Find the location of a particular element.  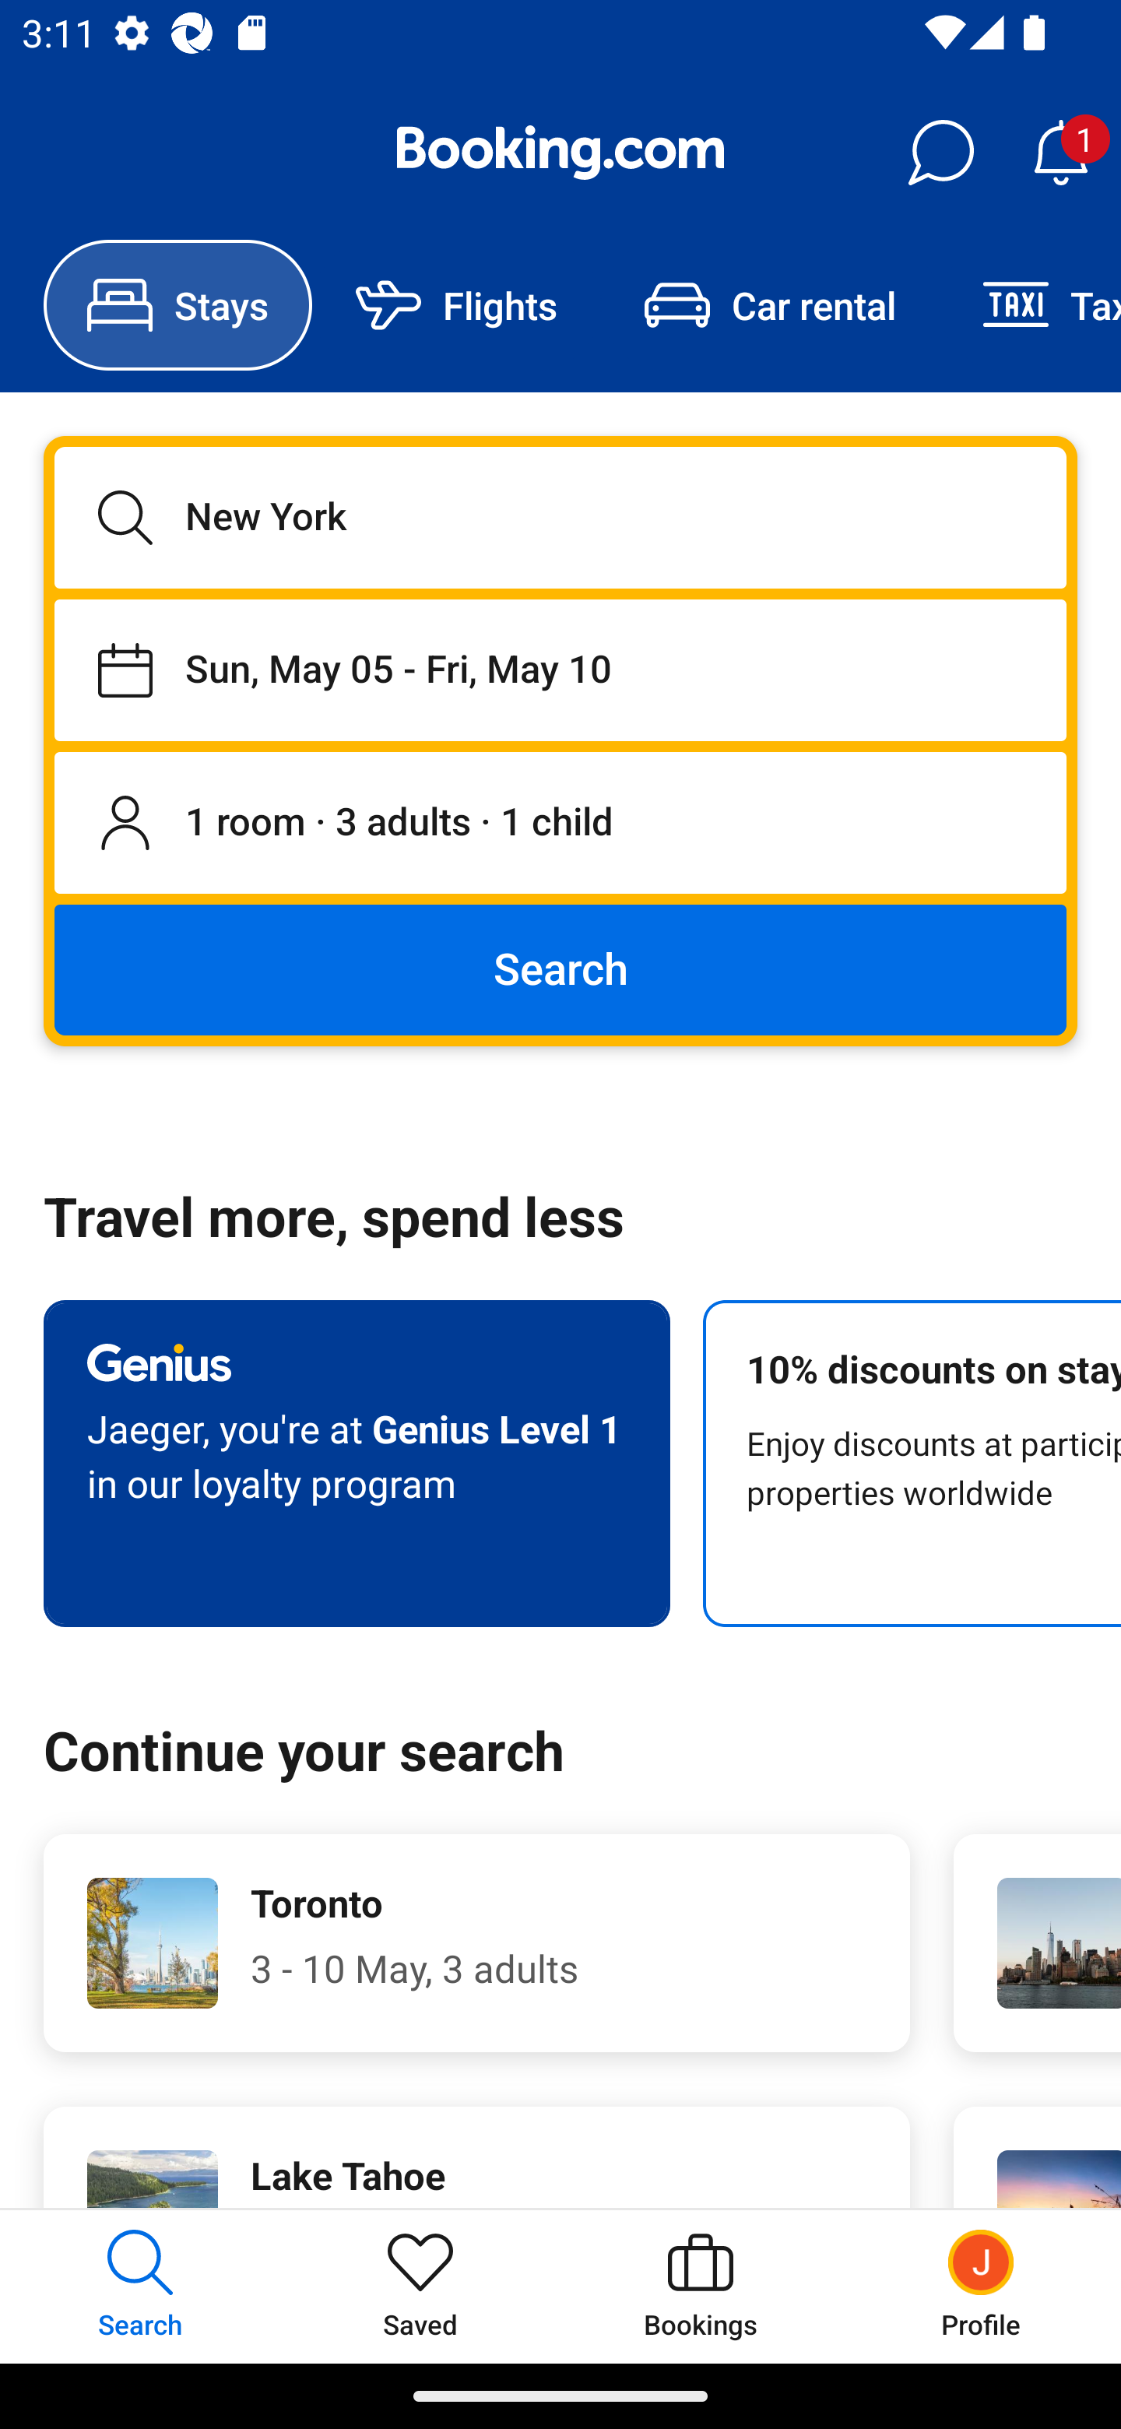

Staying from Sun, May 05 until Fri, May 10 is located at coordinates (560, 670).